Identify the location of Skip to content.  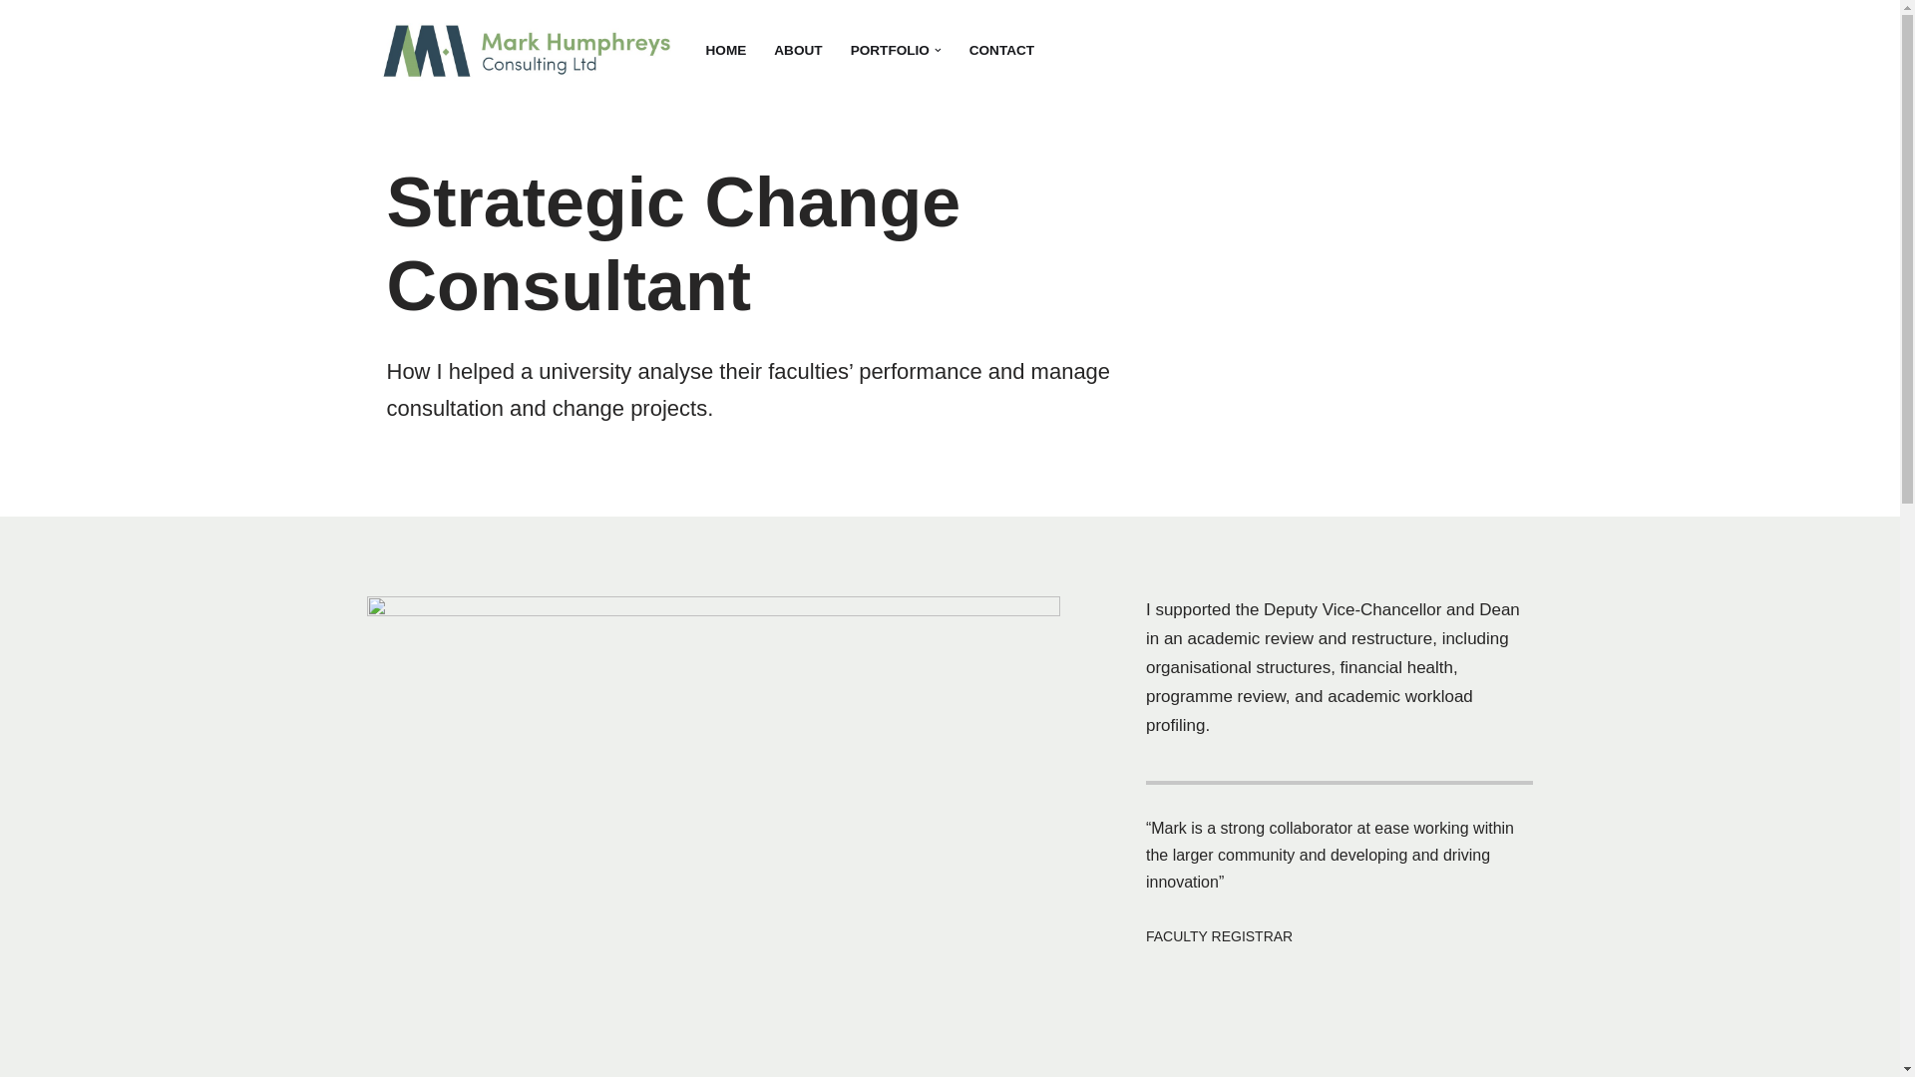
(15, 42).